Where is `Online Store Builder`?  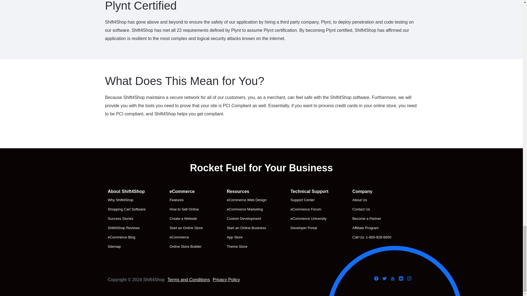 Online Store Builder is located at coordinates (186, 246).